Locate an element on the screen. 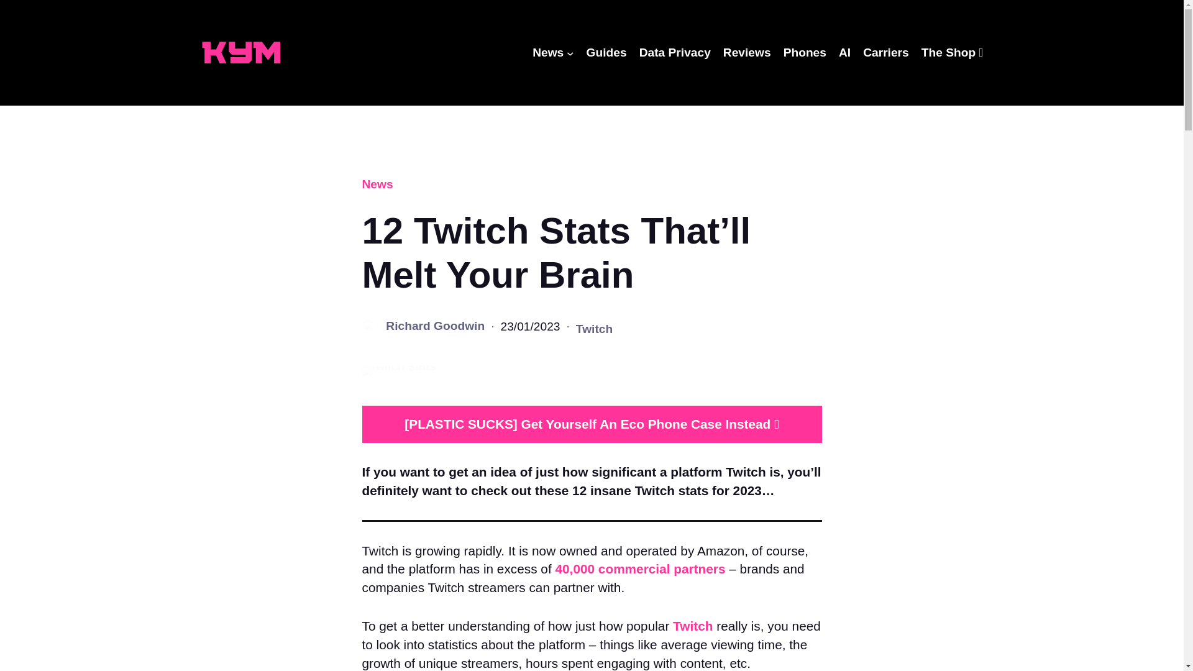 The width and height of the screenshot is (1193, 671). Data Privacy is located at coordinates (675, 53).